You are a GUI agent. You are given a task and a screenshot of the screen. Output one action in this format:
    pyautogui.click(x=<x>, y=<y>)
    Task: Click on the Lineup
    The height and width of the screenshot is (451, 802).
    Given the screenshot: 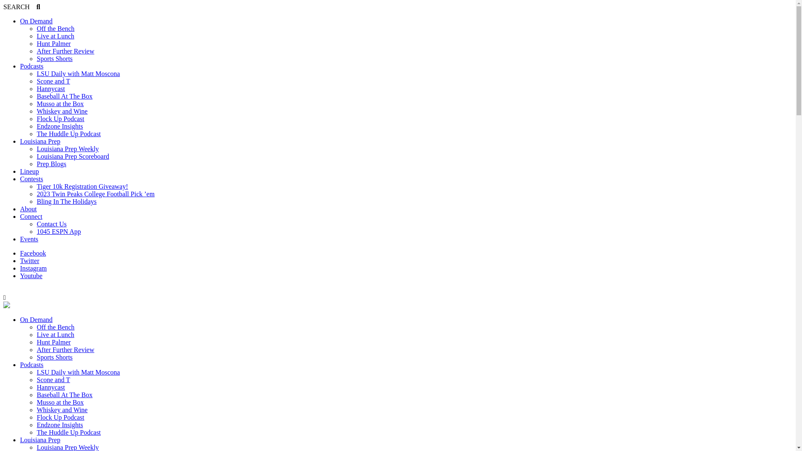 What is the action you would take?
    pyautogui.click(x=29, y=171)
    